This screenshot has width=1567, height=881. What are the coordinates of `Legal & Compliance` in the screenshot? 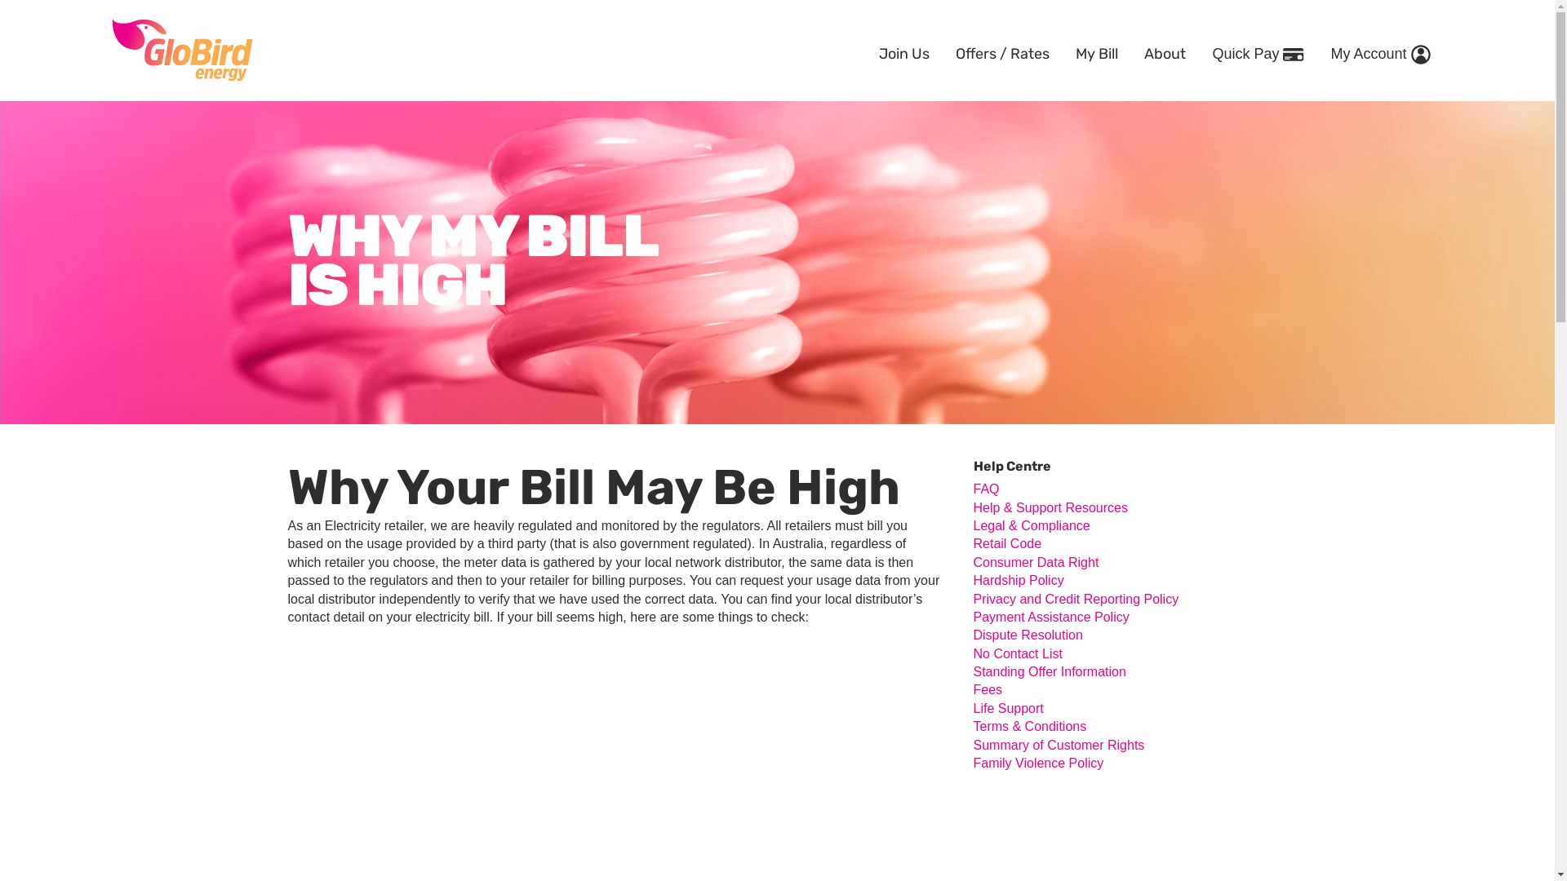 It's located at (1032, 525).